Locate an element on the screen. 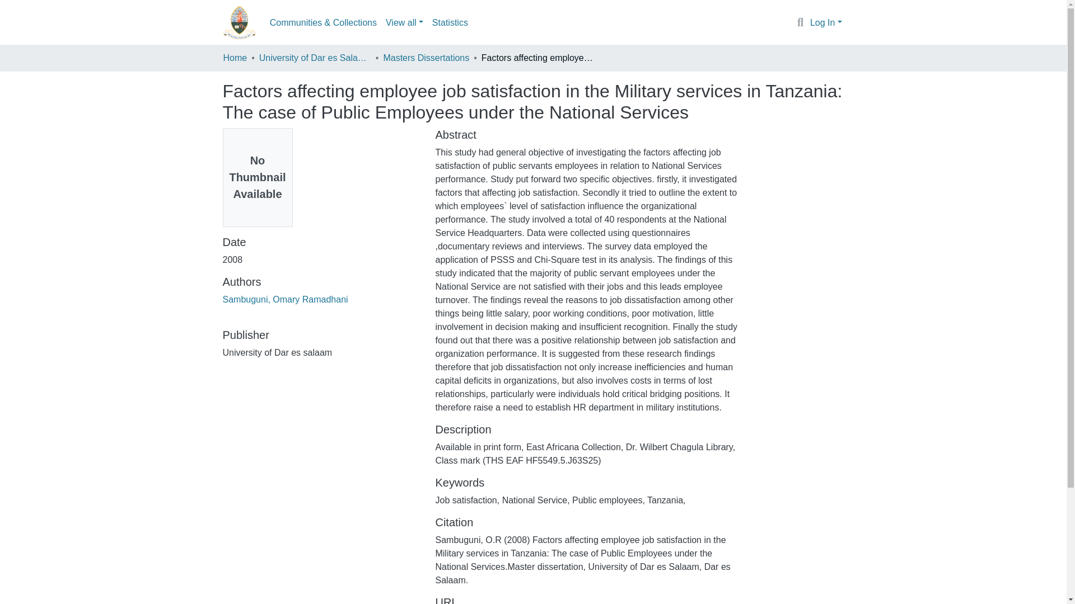 The height and width of the screenshot is (604, 1075). University of Dar es Salaam Business School is located at coordinates (315, 58).